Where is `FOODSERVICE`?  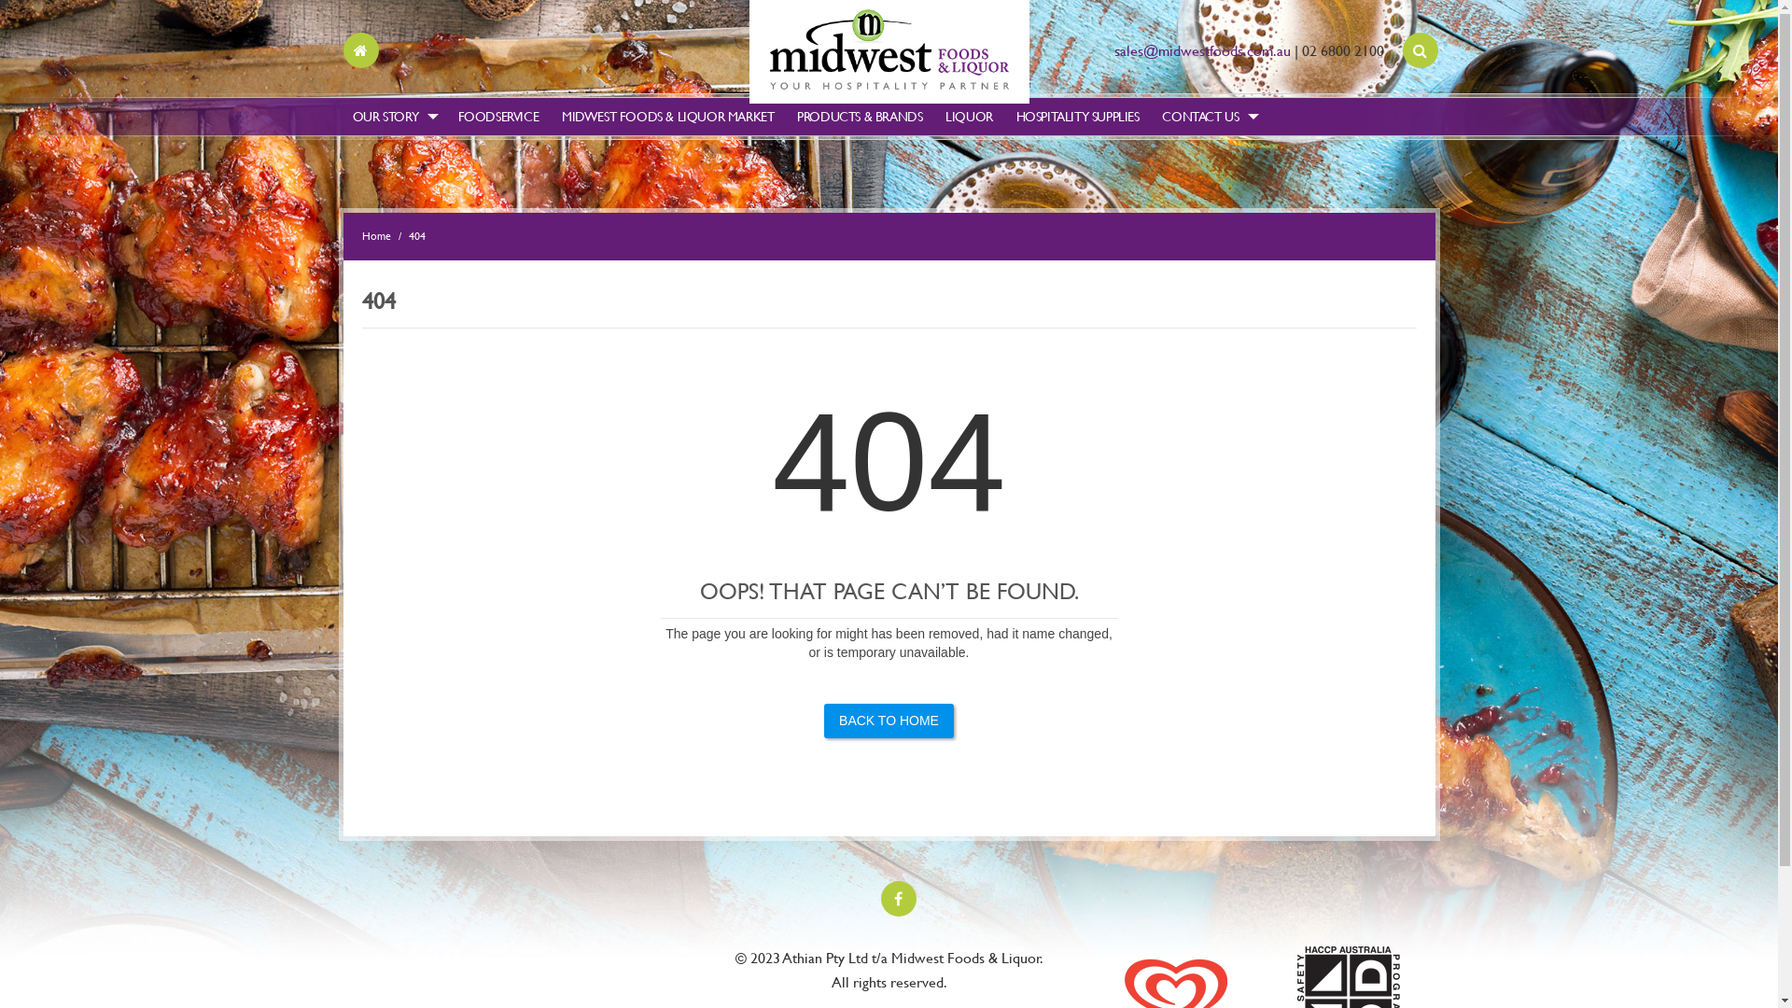 FOODSERVICE is located at coordinates (498, 118).